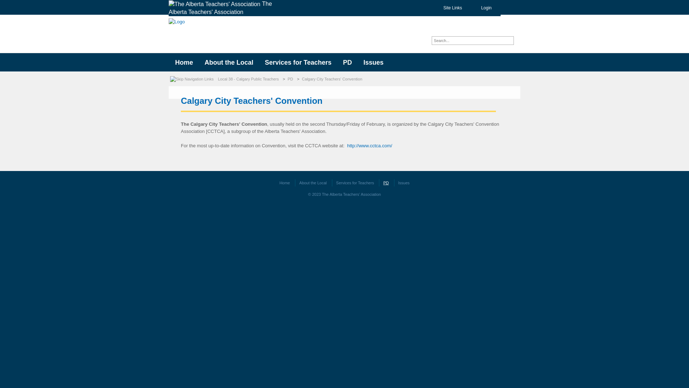 The image size is (689, 388). I want to click on PD, so click(347, 63).